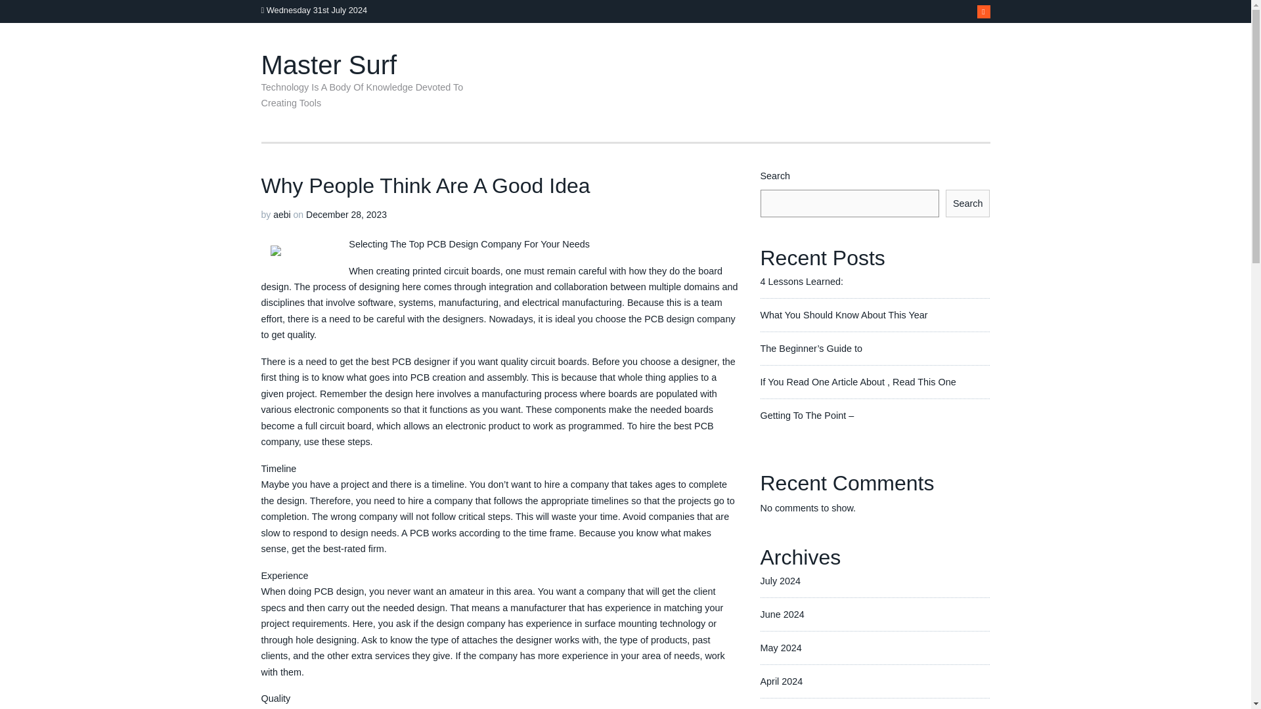 This screenshot has width=1261, height=709. Describe the element at coordinates (780, 614) in the screenshot. I see `July 2024` at that location.